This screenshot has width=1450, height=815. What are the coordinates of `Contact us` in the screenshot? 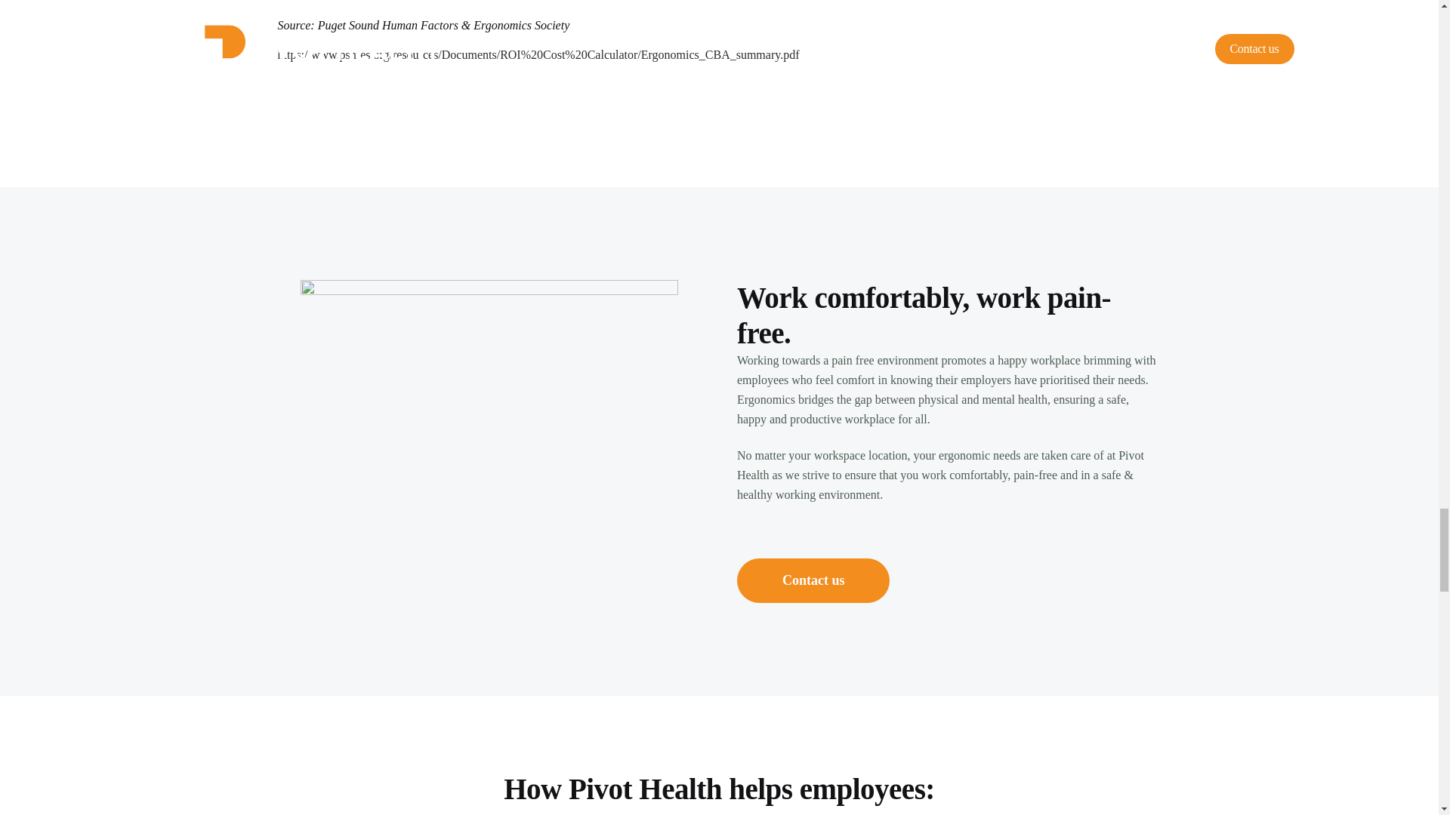 It's located at (813, 580).